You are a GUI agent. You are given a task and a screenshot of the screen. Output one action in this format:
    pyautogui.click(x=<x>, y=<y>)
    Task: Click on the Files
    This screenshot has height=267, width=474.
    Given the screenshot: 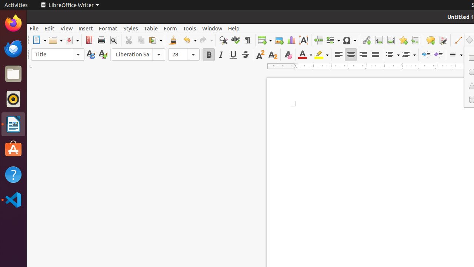 What is the action you would take?
    pyautogui.click(x=13, y=74)
    